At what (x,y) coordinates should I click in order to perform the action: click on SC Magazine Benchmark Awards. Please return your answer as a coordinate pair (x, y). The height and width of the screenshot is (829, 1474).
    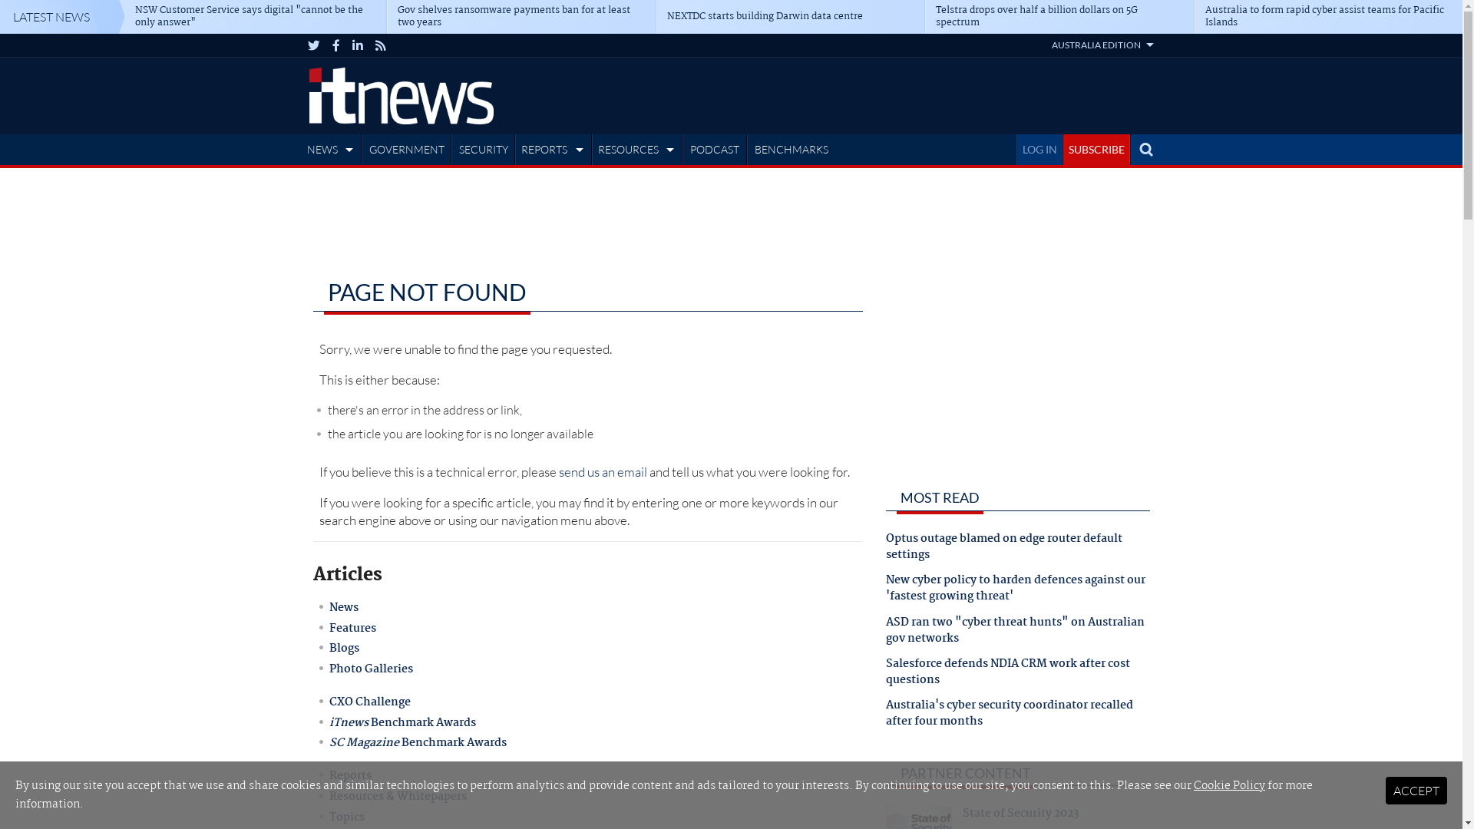
    Looking at the image, I should click on (418, 743).